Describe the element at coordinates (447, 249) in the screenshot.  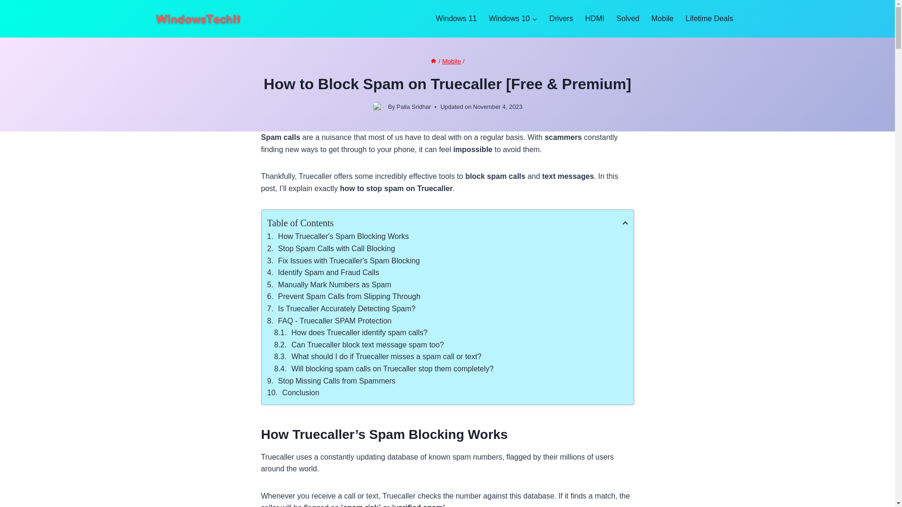
I see `Stop Spam Calls with Call Blocking` at that location.